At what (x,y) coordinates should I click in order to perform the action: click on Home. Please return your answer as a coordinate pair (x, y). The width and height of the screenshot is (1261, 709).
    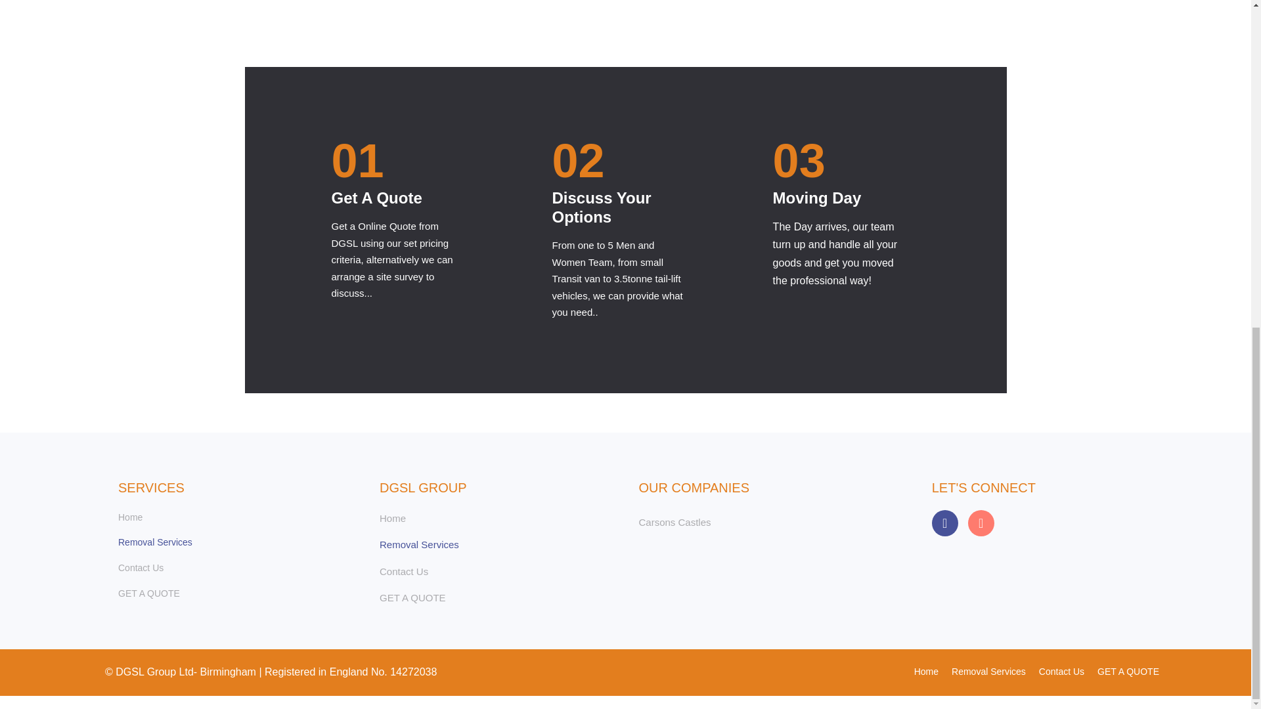
    Looking at the image, I should click on (926, 674).